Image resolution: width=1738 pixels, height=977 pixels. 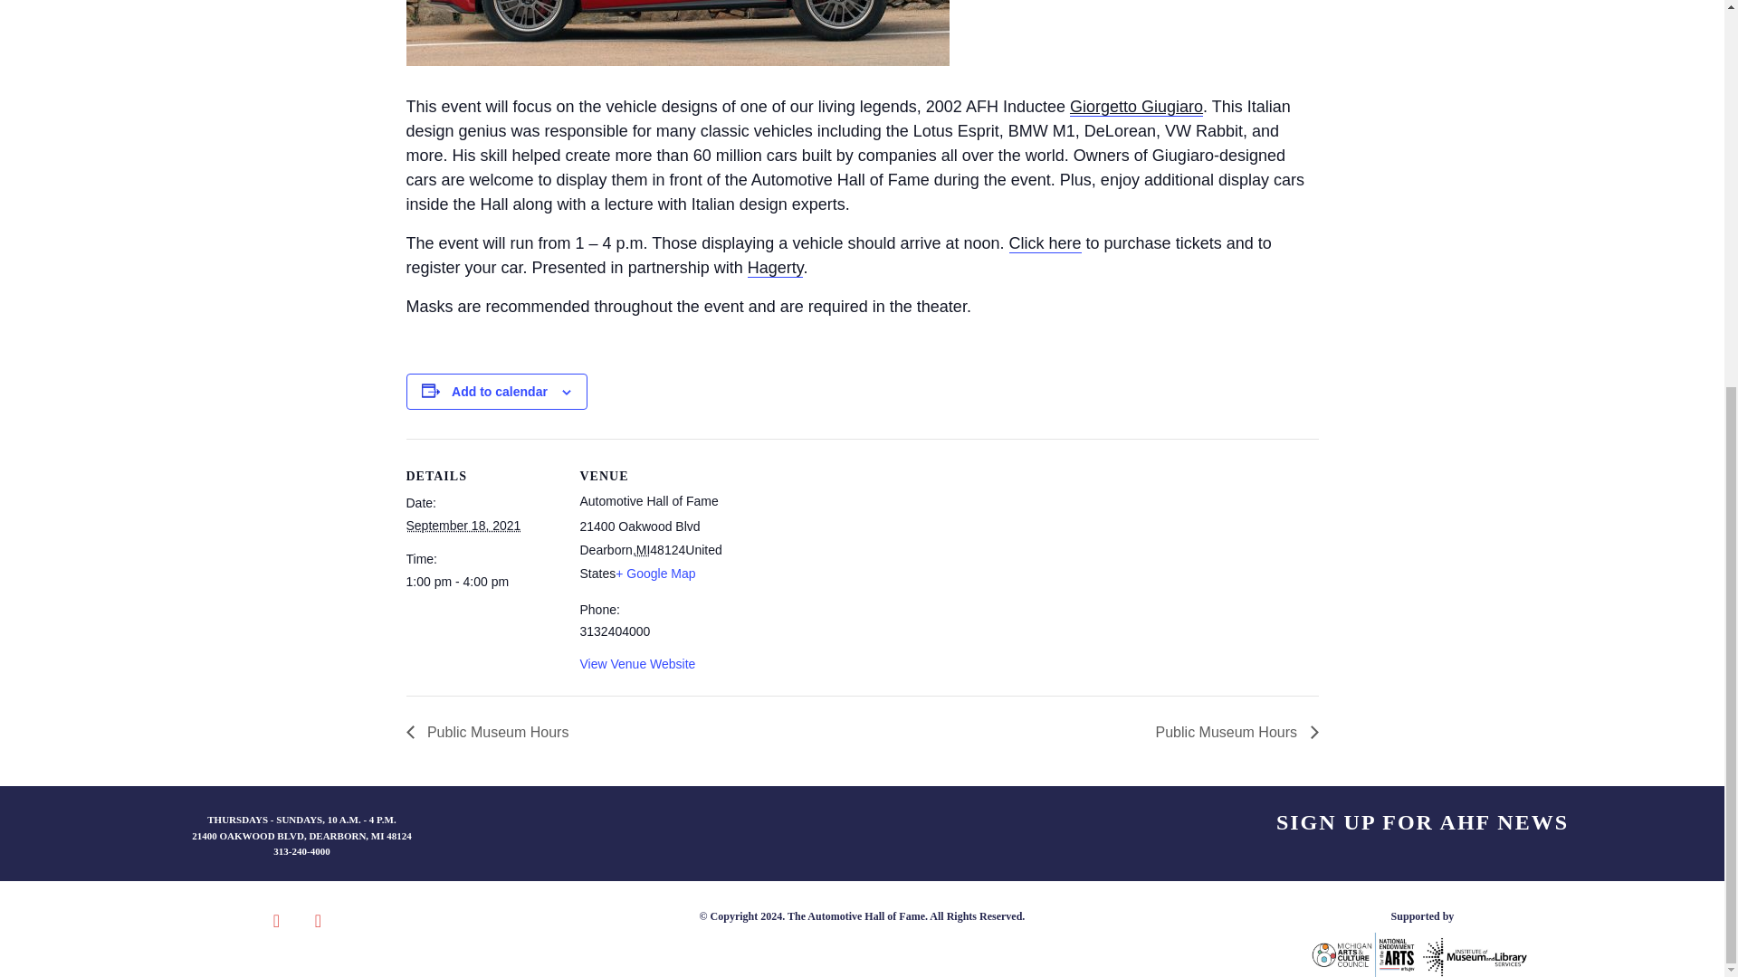 What do you see at coordinates (655, 574) in the screenshot?
I see `Click to view a Google Map` at bounding box center [655, 574].